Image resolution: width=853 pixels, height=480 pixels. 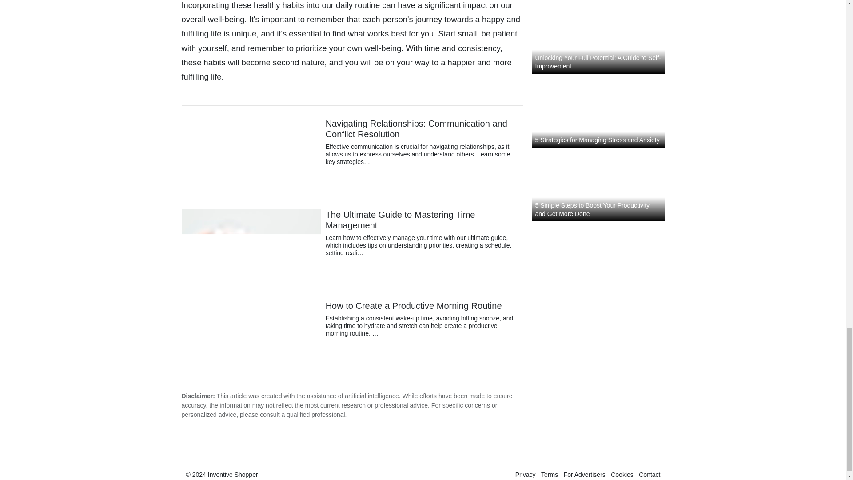 I want to click on Contact, so click(x=650, y=474).